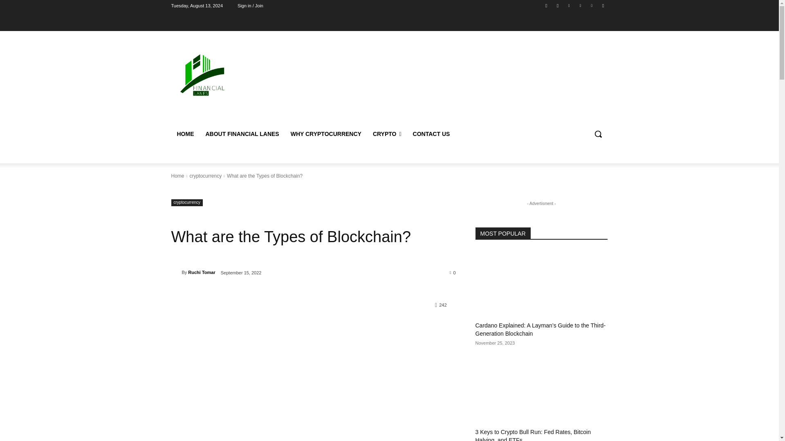  I want to click on Youtube, so click(603, 5).